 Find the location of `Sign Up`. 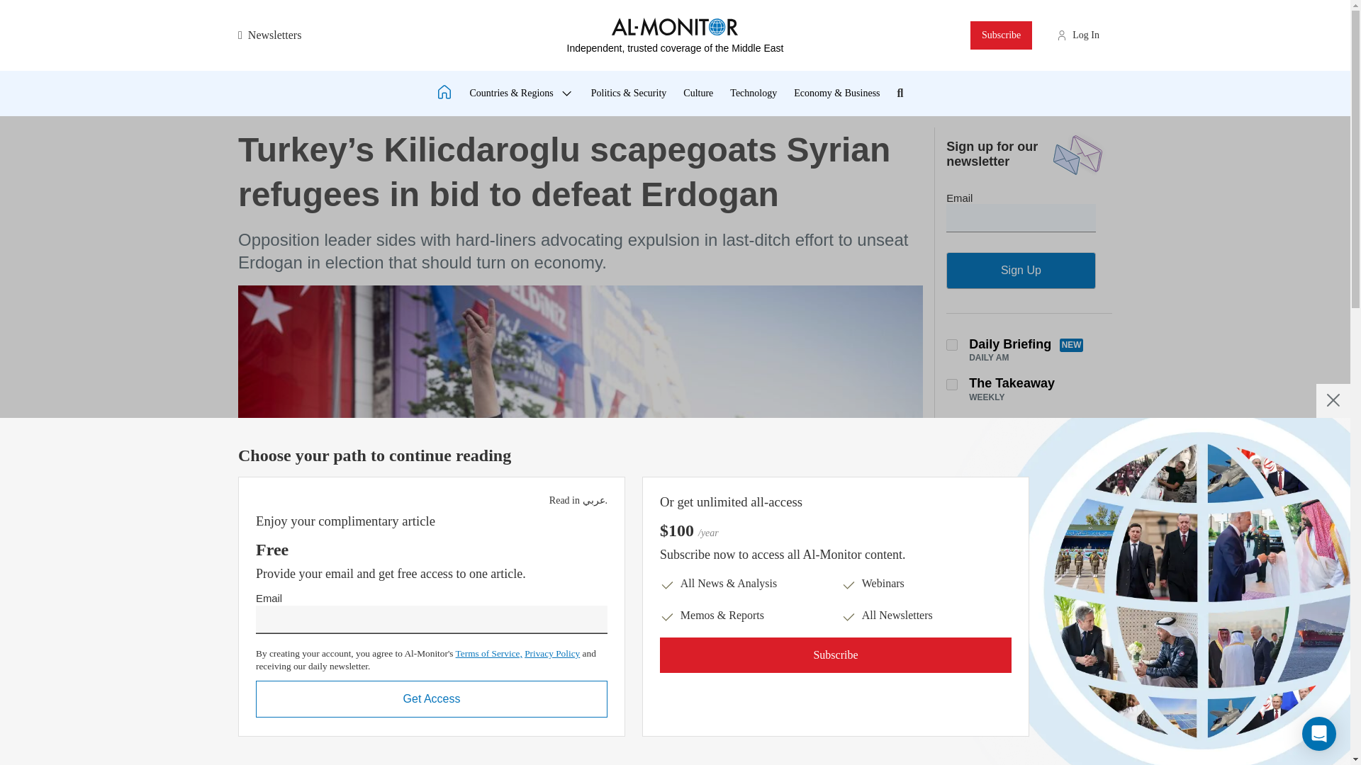

Sign Up is located at coordinates (1021, 271).